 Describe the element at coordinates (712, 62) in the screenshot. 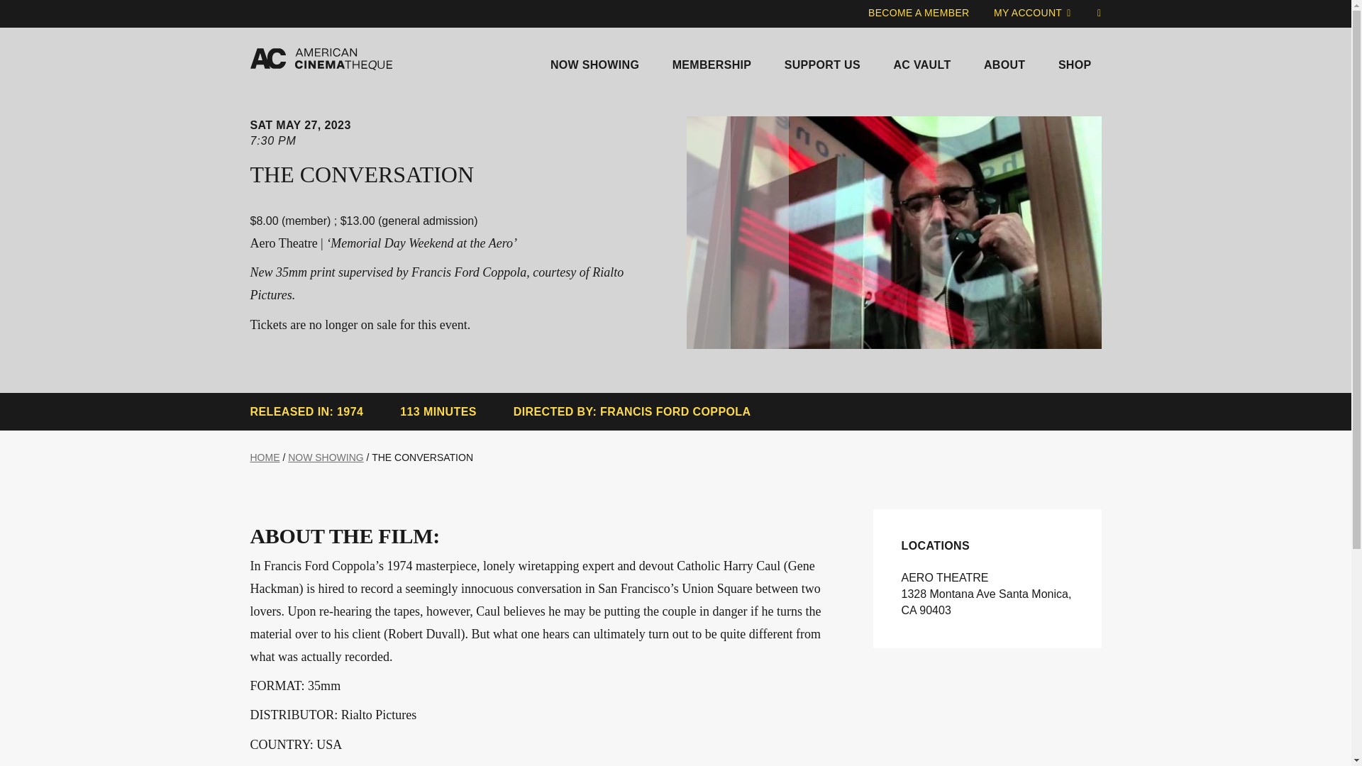

I see `MEMBERSHIP` at that location.